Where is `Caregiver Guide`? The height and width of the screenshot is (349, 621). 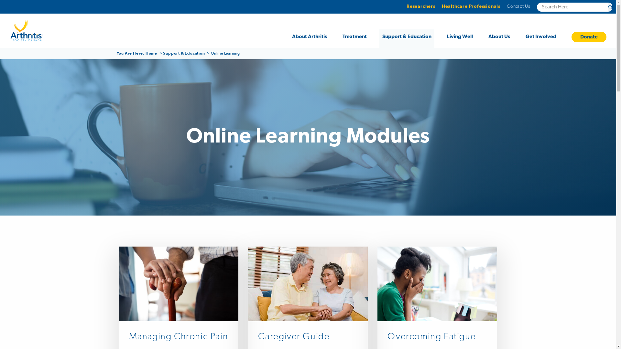 Caregiver Guide is located at coordinates (308, 337).